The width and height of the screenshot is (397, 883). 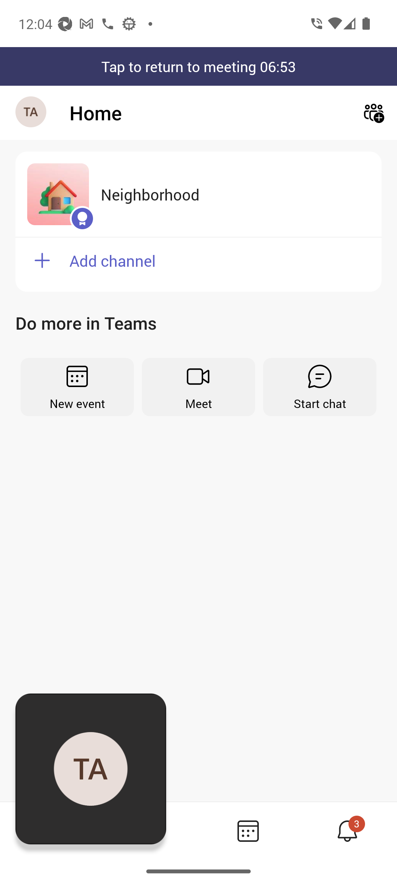 What do you see at coordinates (198, 66) in the screenshot?
I see `Tap to return to meeting 06:52` at bounding box center [198, 66].